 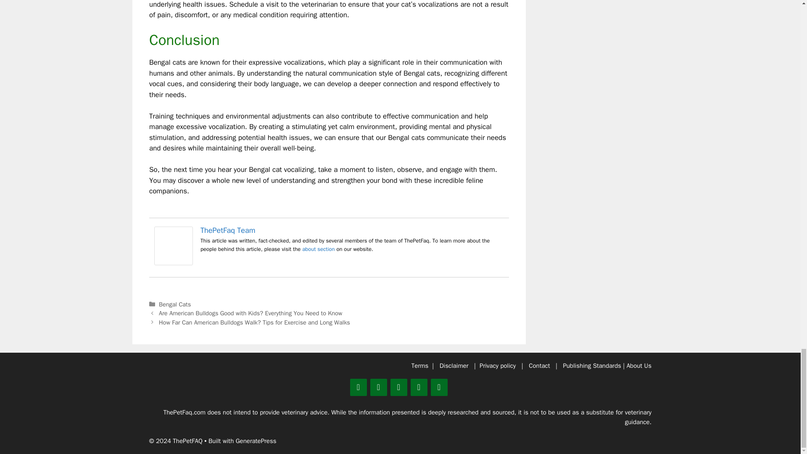 I want to click on ThePetFaq Team, so click(x=173, y=263).